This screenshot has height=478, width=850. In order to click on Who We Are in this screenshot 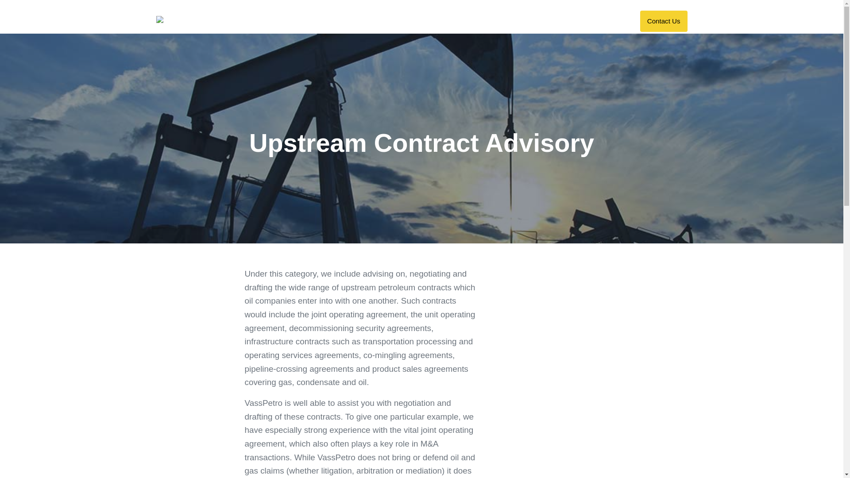, I will do `click(507, 21)`.